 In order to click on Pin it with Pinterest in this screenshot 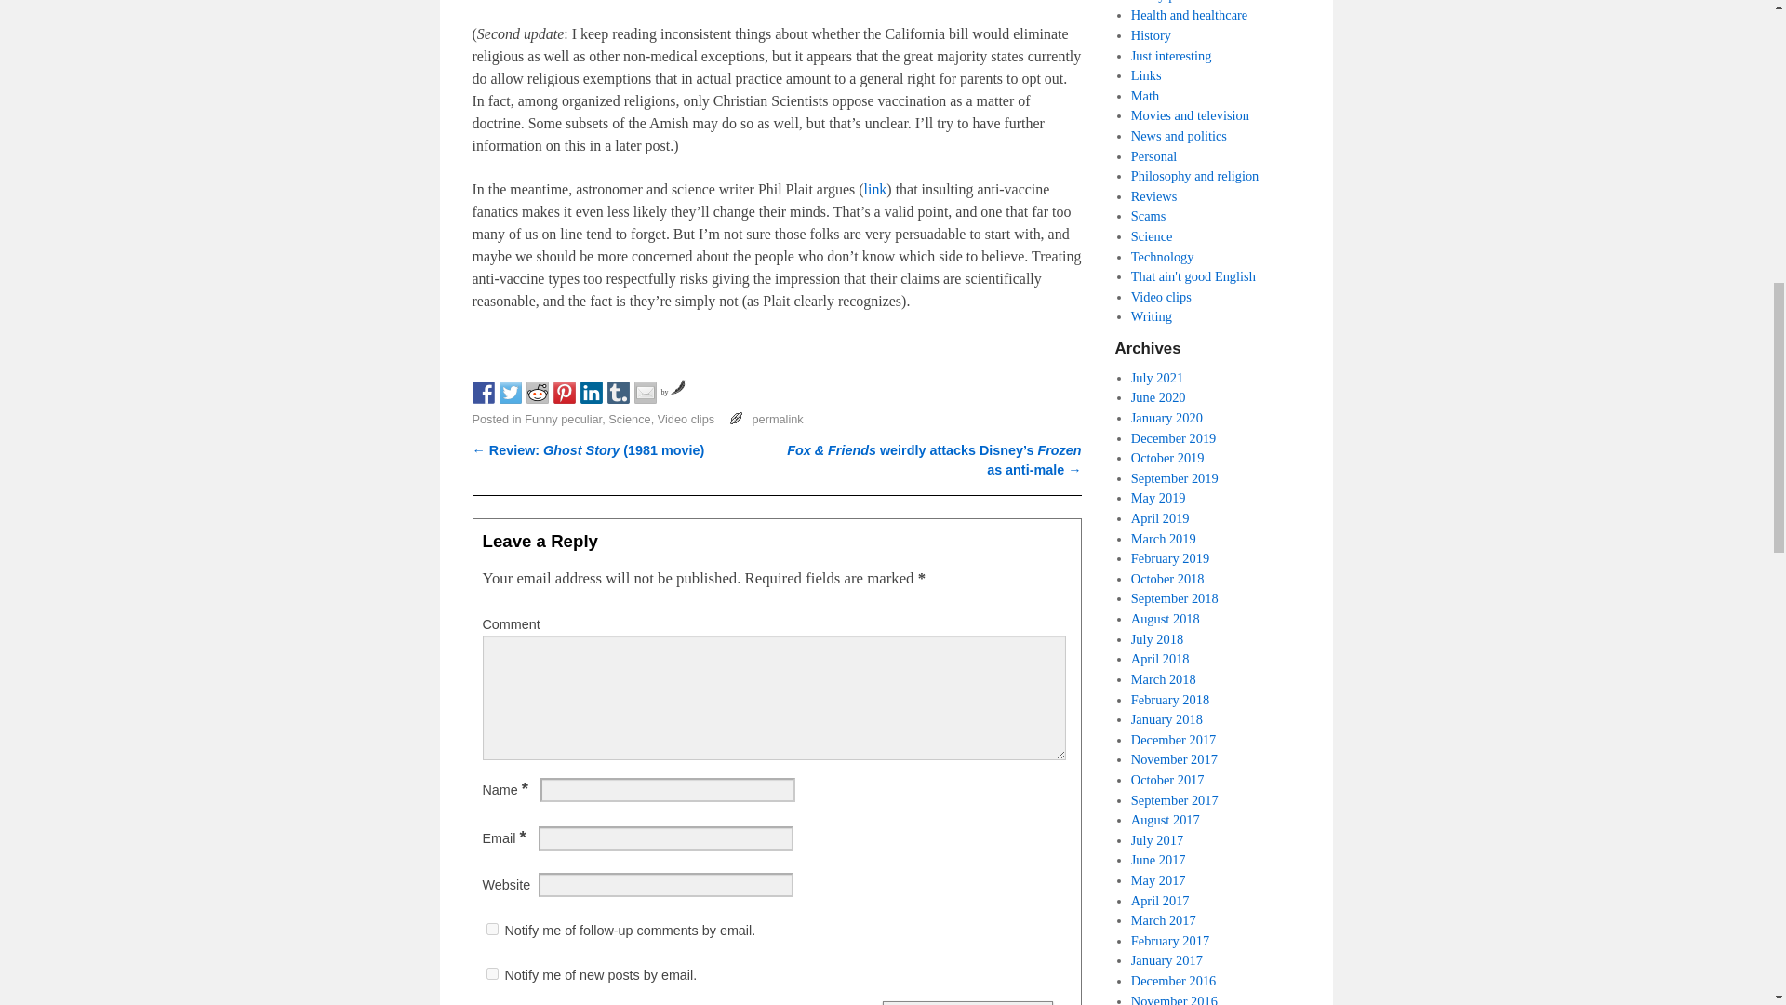, I will do `click(564, 393)`.